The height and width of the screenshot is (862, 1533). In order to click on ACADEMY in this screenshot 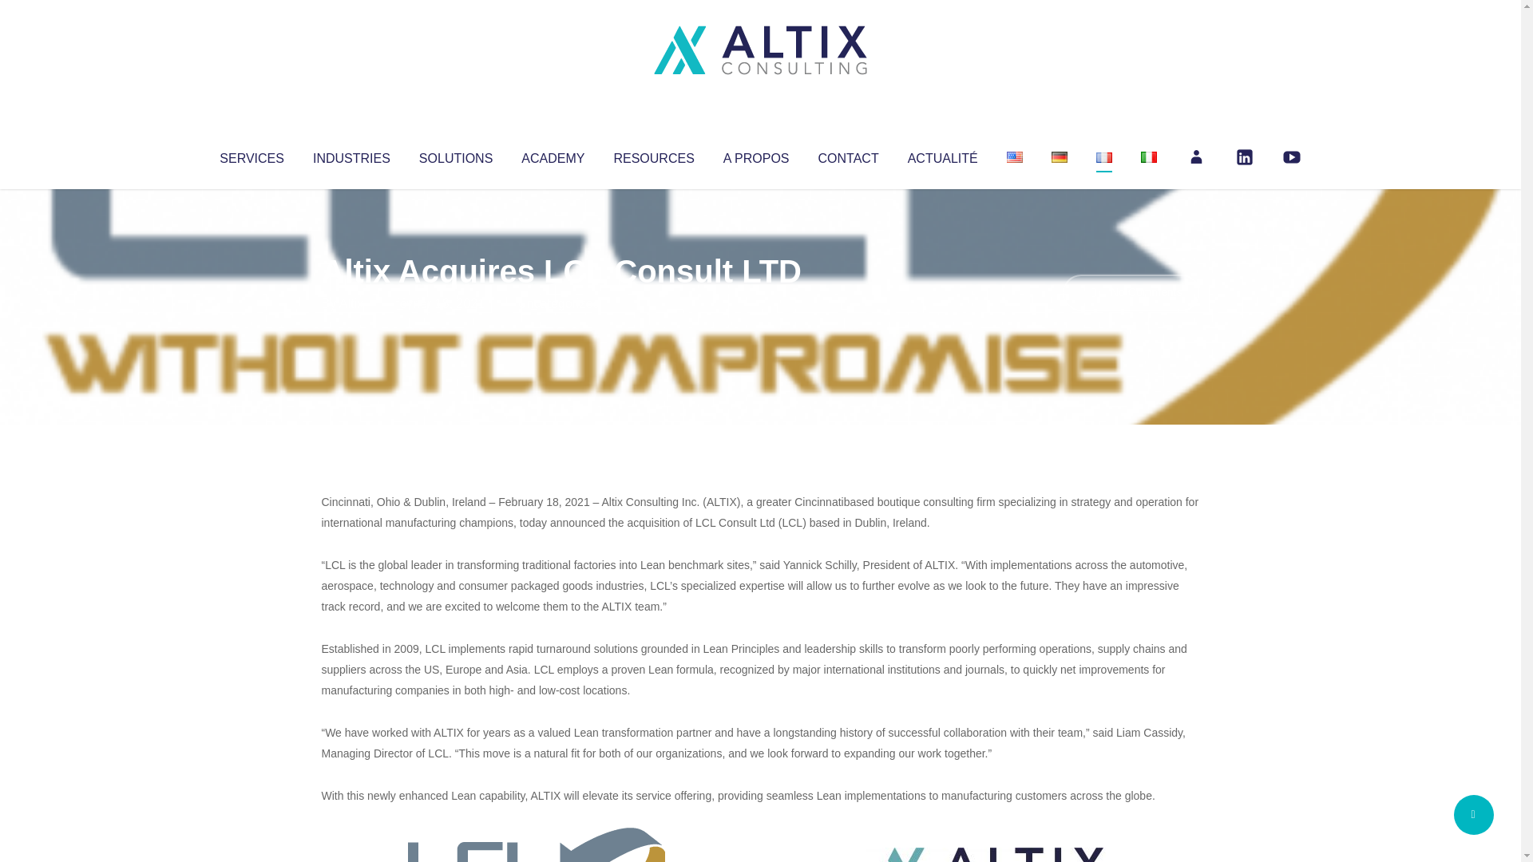, I will do `click(553, 155)`.